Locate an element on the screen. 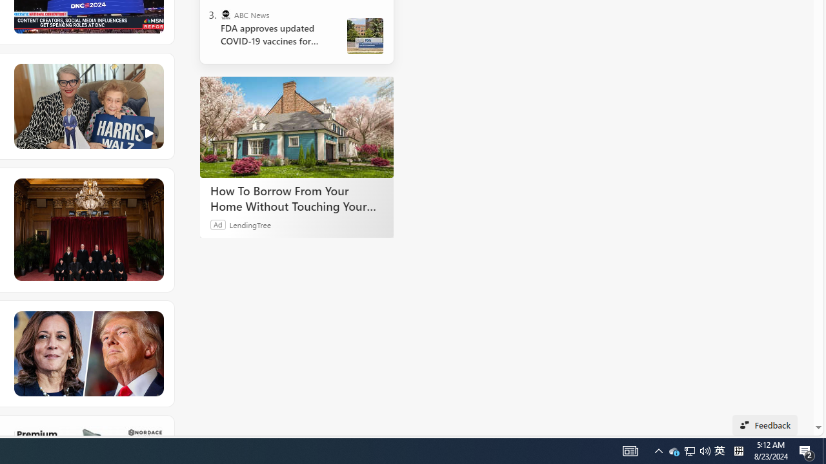  Class: hero-image is located at coordinates (88, 106).